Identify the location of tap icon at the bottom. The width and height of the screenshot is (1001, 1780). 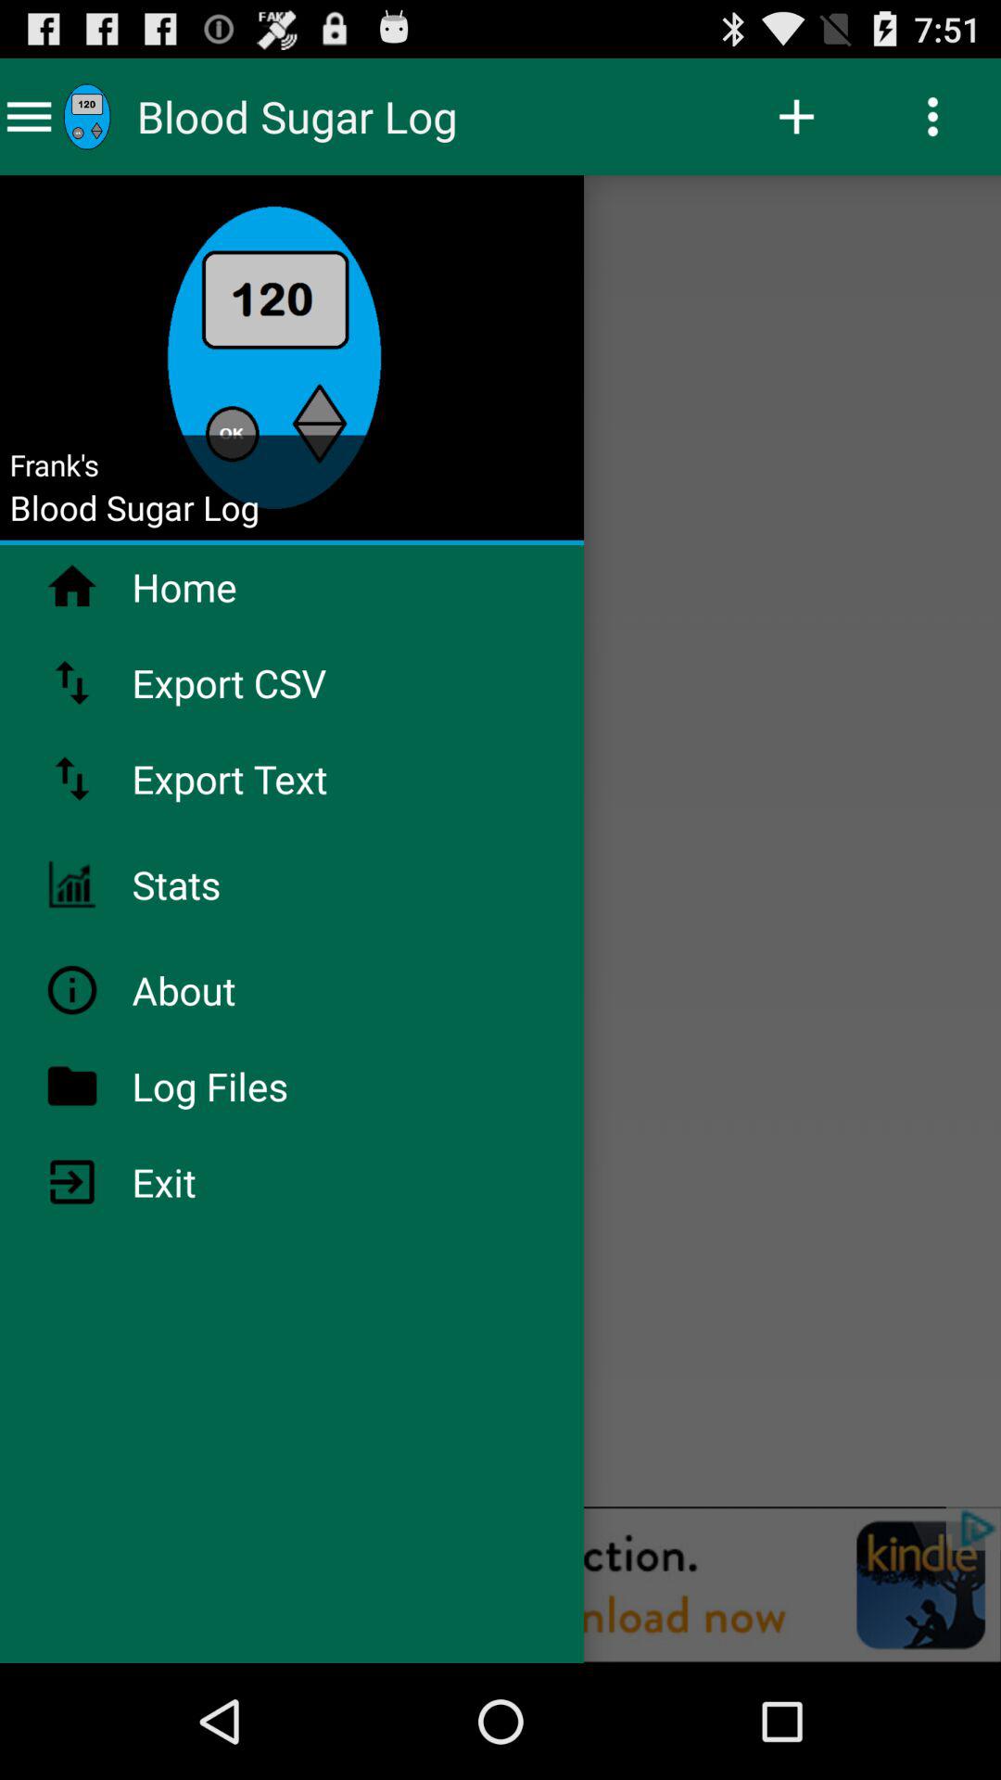
(500, 1584).